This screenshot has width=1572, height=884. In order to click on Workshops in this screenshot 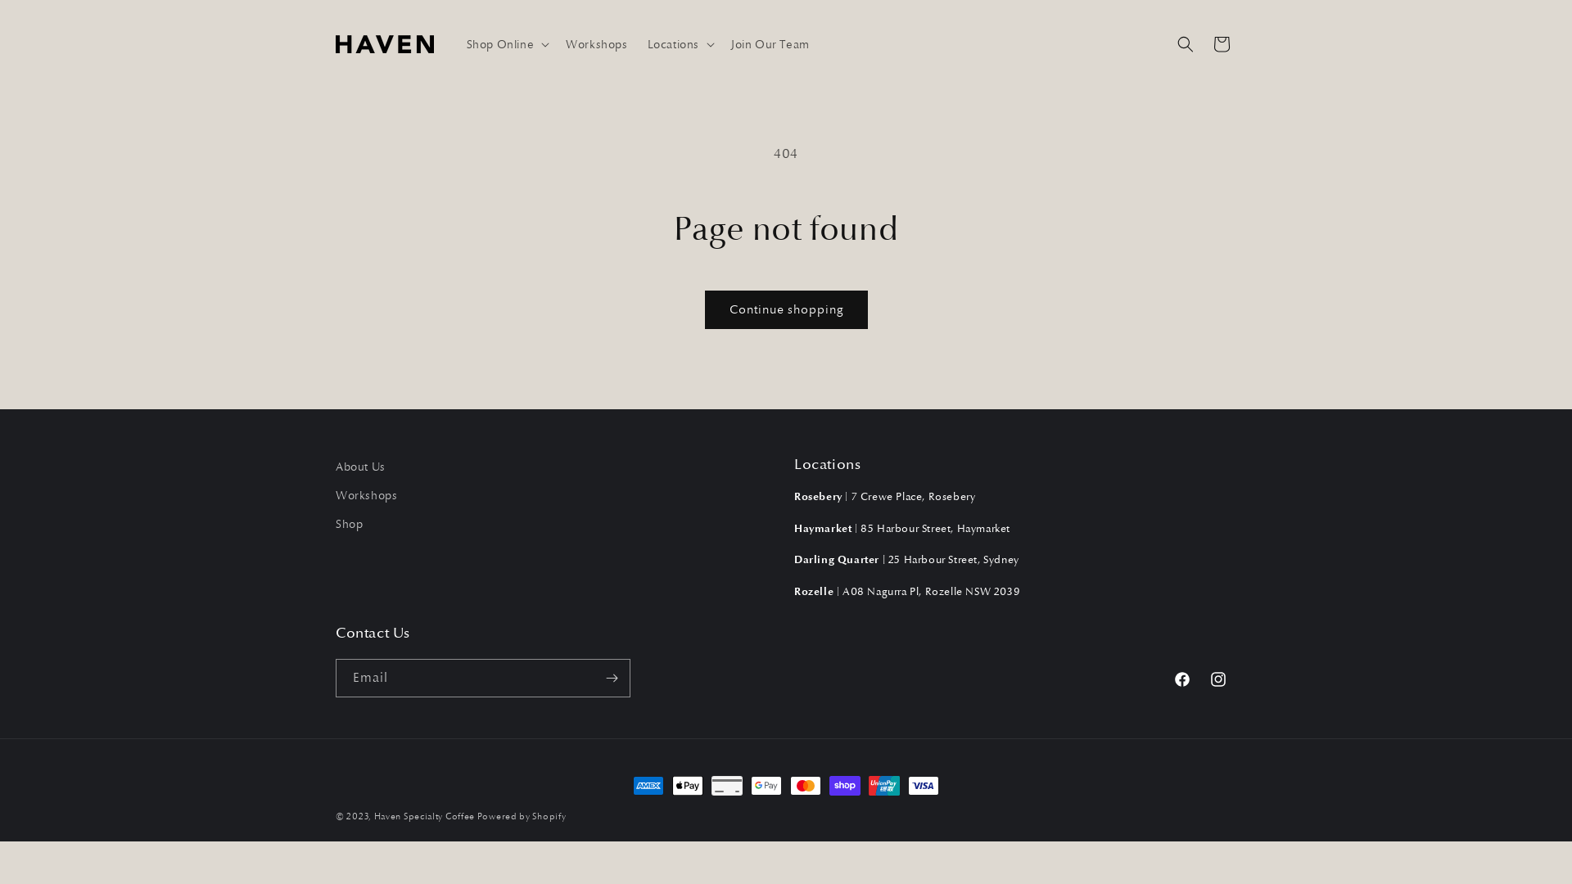, I will do `click(367, 496)`.